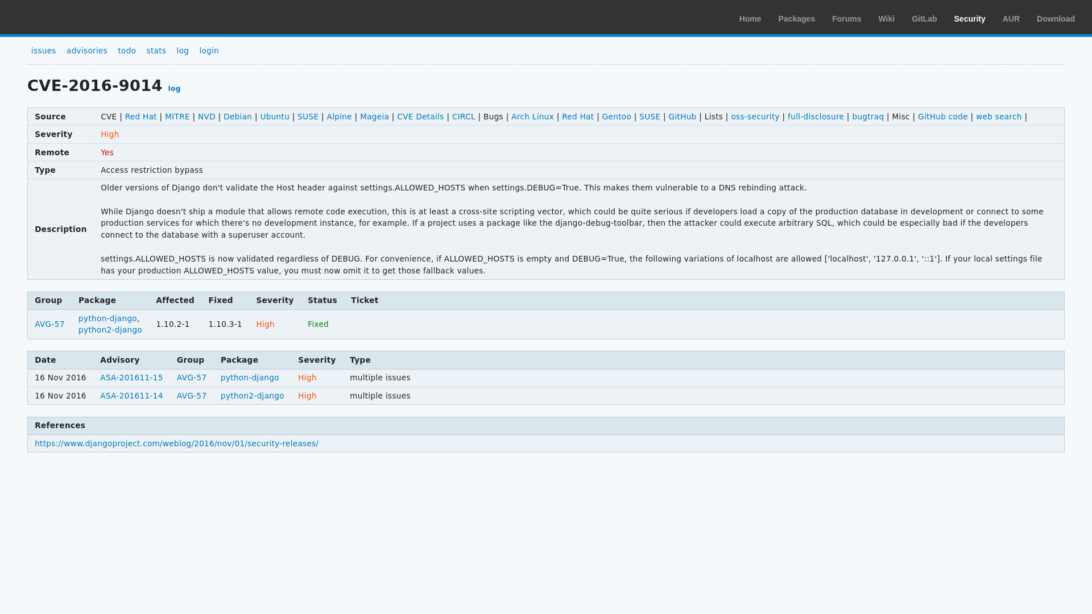  What do you see at coordinates (1056, 18) in the screenshot?
I see `Download` at bounding box center [1056, 18].